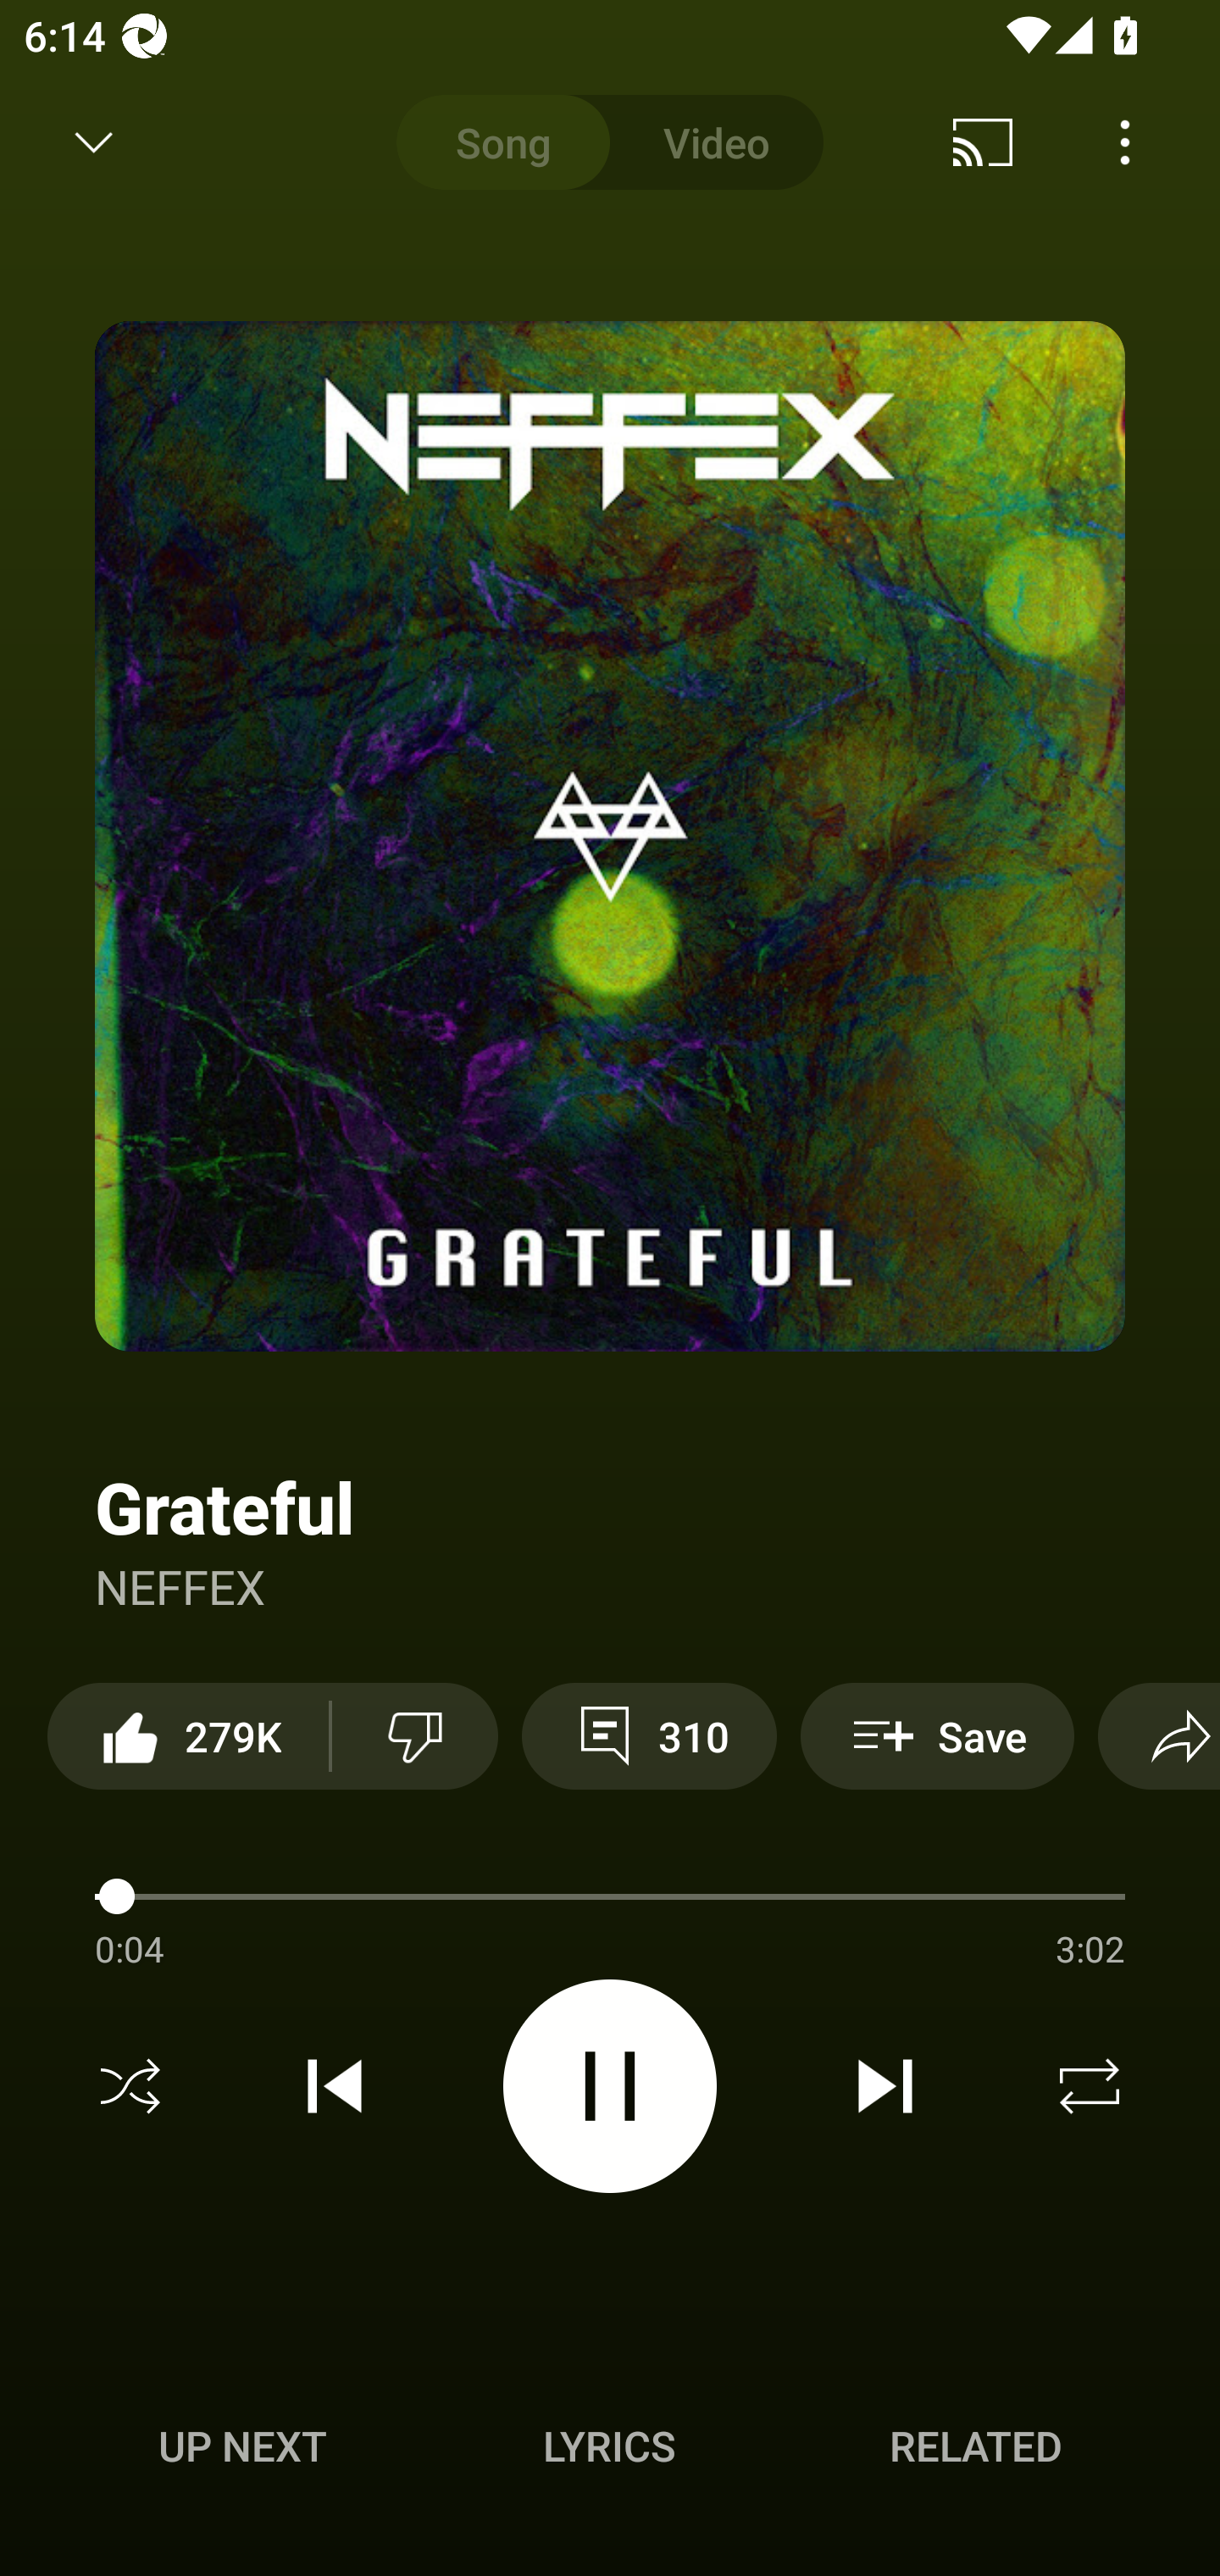 The image size is (1220, 2576). Describe the element at coordinates (976, 2446) in the screenshot. I see `Related RELATED` at that location.